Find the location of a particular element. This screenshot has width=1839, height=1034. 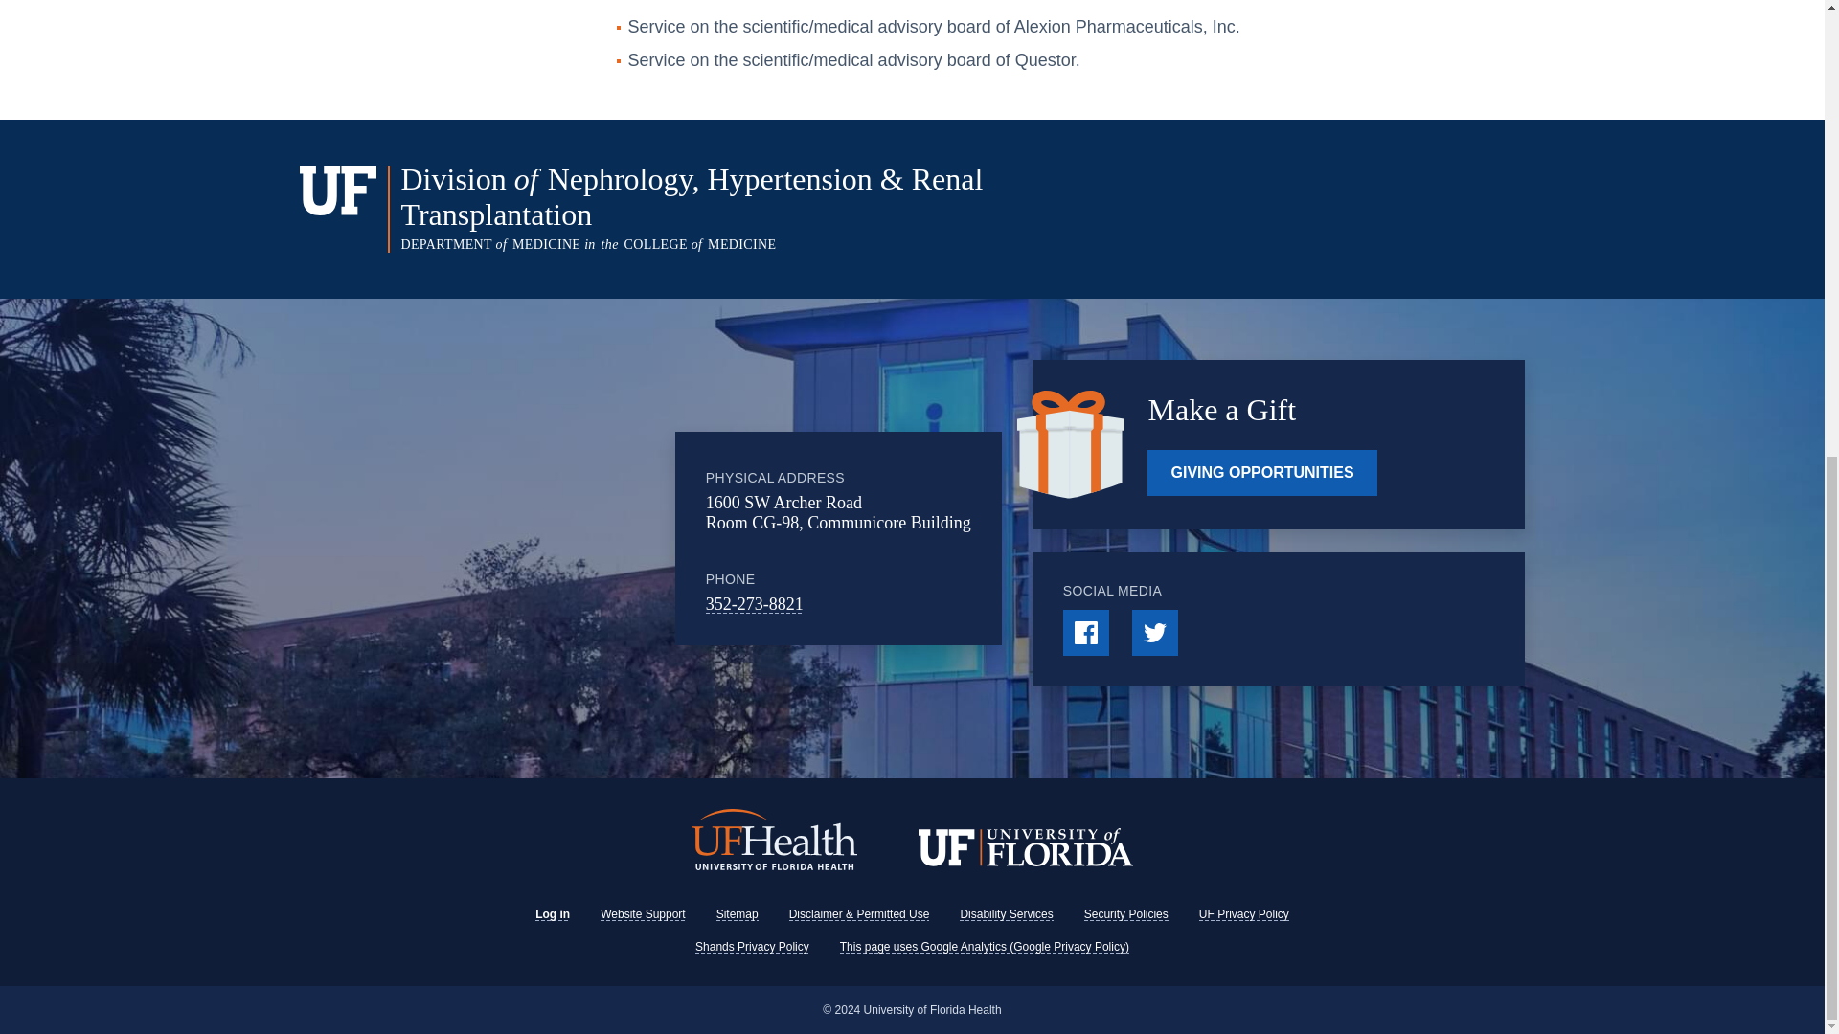

Disability Services is located at coordinates (1006, 914).